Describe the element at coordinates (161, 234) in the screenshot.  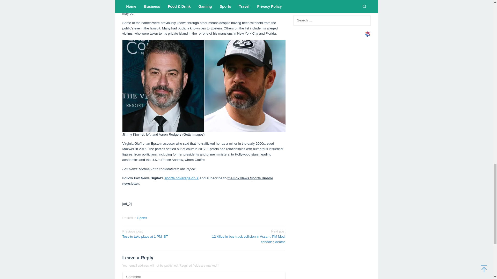
I see `Sports` at that location.